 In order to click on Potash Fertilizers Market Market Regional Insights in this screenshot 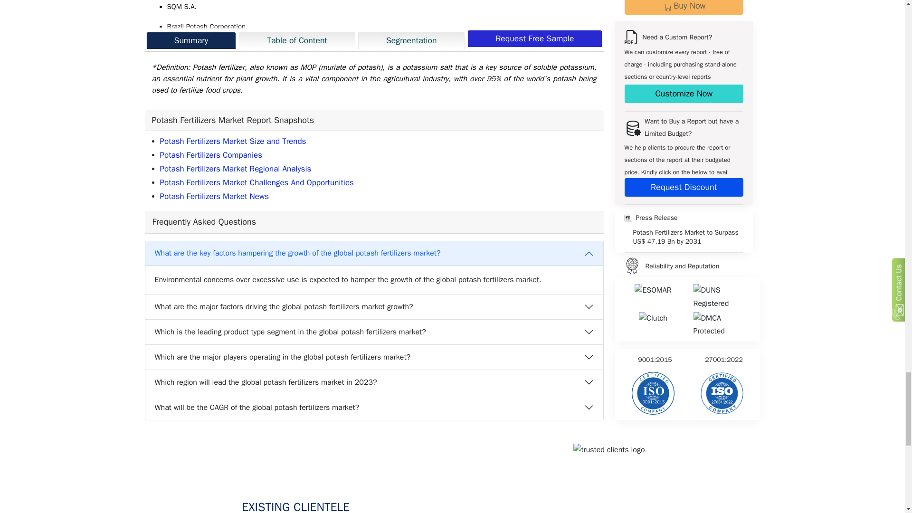, I will do `click(235, 169)`.